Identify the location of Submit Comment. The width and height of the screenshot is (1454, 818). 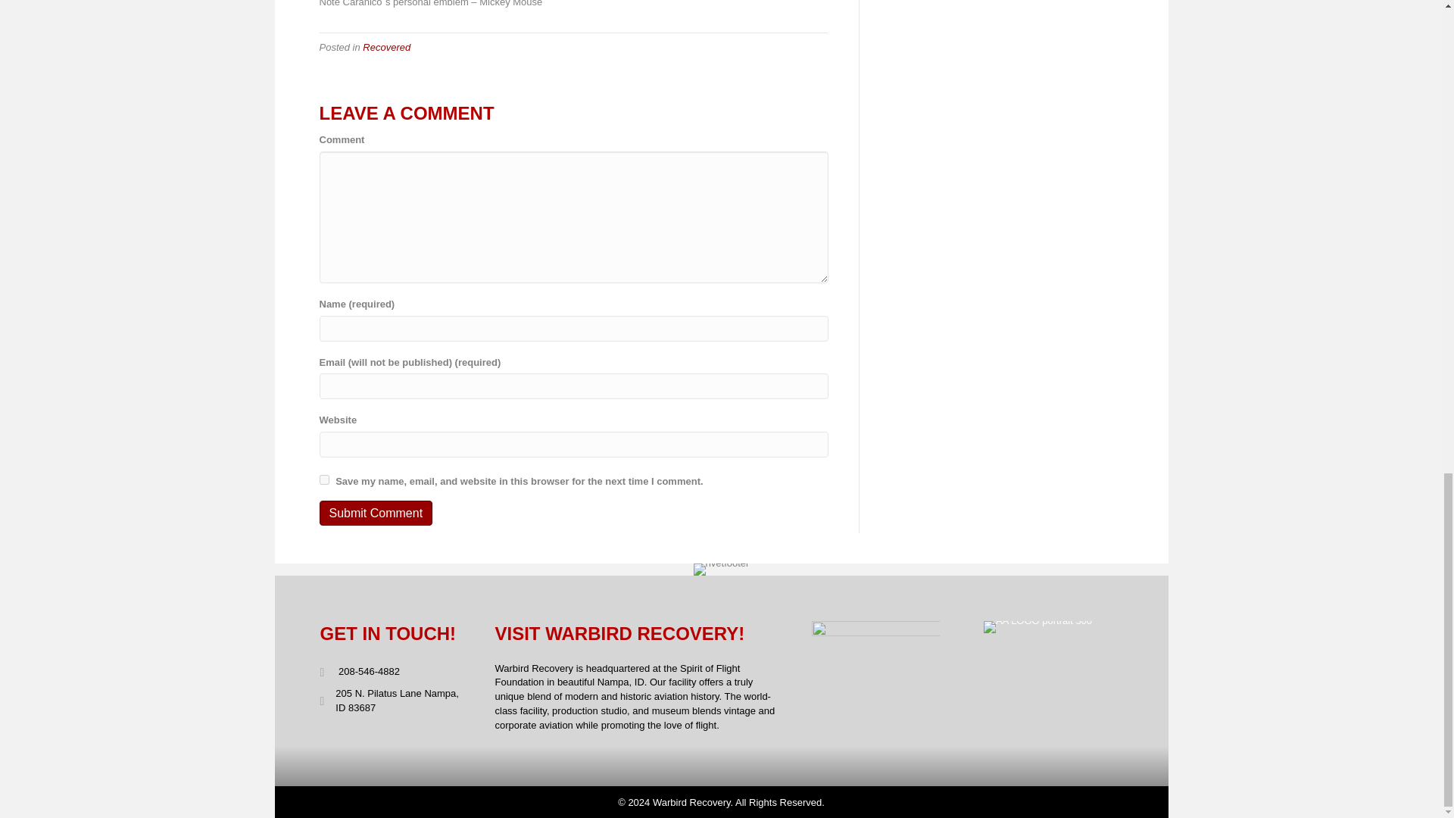
(376, 513).